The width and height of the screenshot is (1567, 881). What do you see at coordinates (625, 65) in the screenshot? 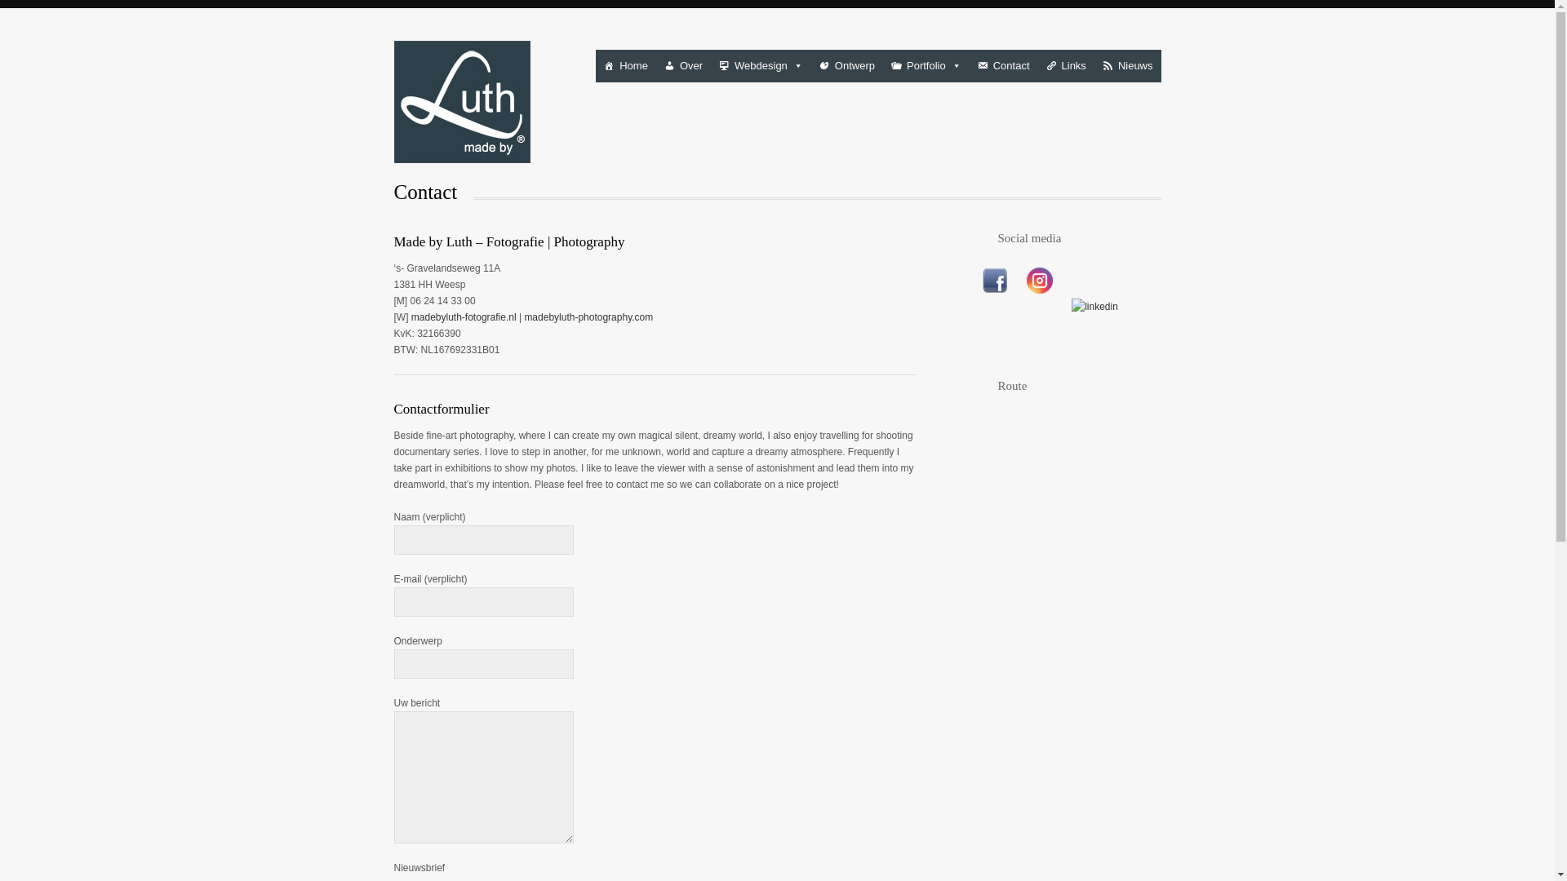
I see `Home` at bounding box center [625, 65].